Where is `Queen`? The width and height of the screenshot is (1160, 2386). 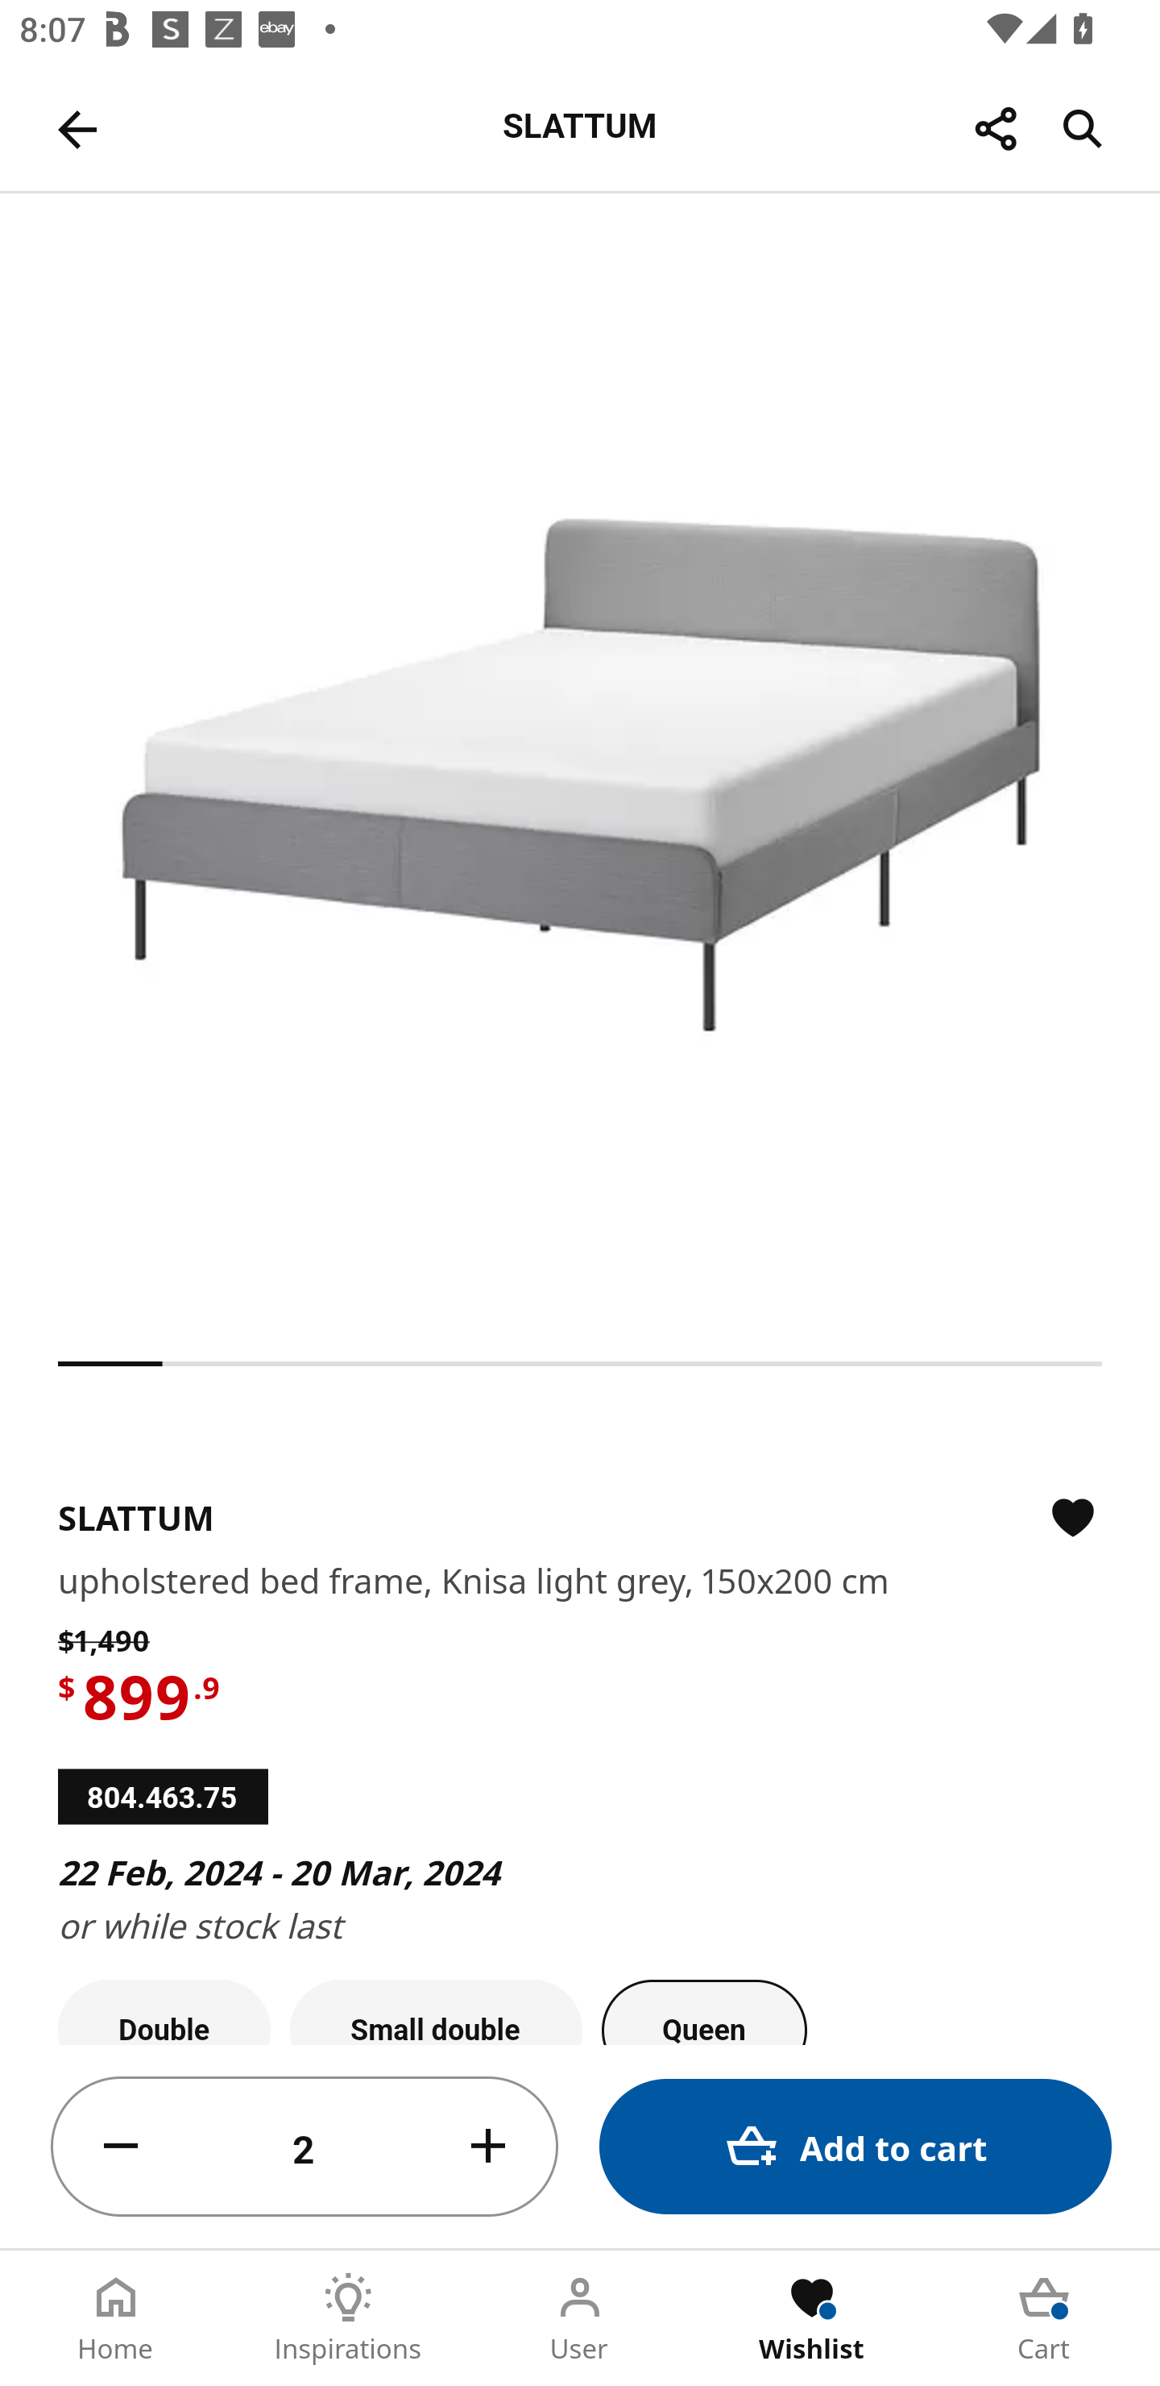 Queen is located at coordinates (704, 2012).